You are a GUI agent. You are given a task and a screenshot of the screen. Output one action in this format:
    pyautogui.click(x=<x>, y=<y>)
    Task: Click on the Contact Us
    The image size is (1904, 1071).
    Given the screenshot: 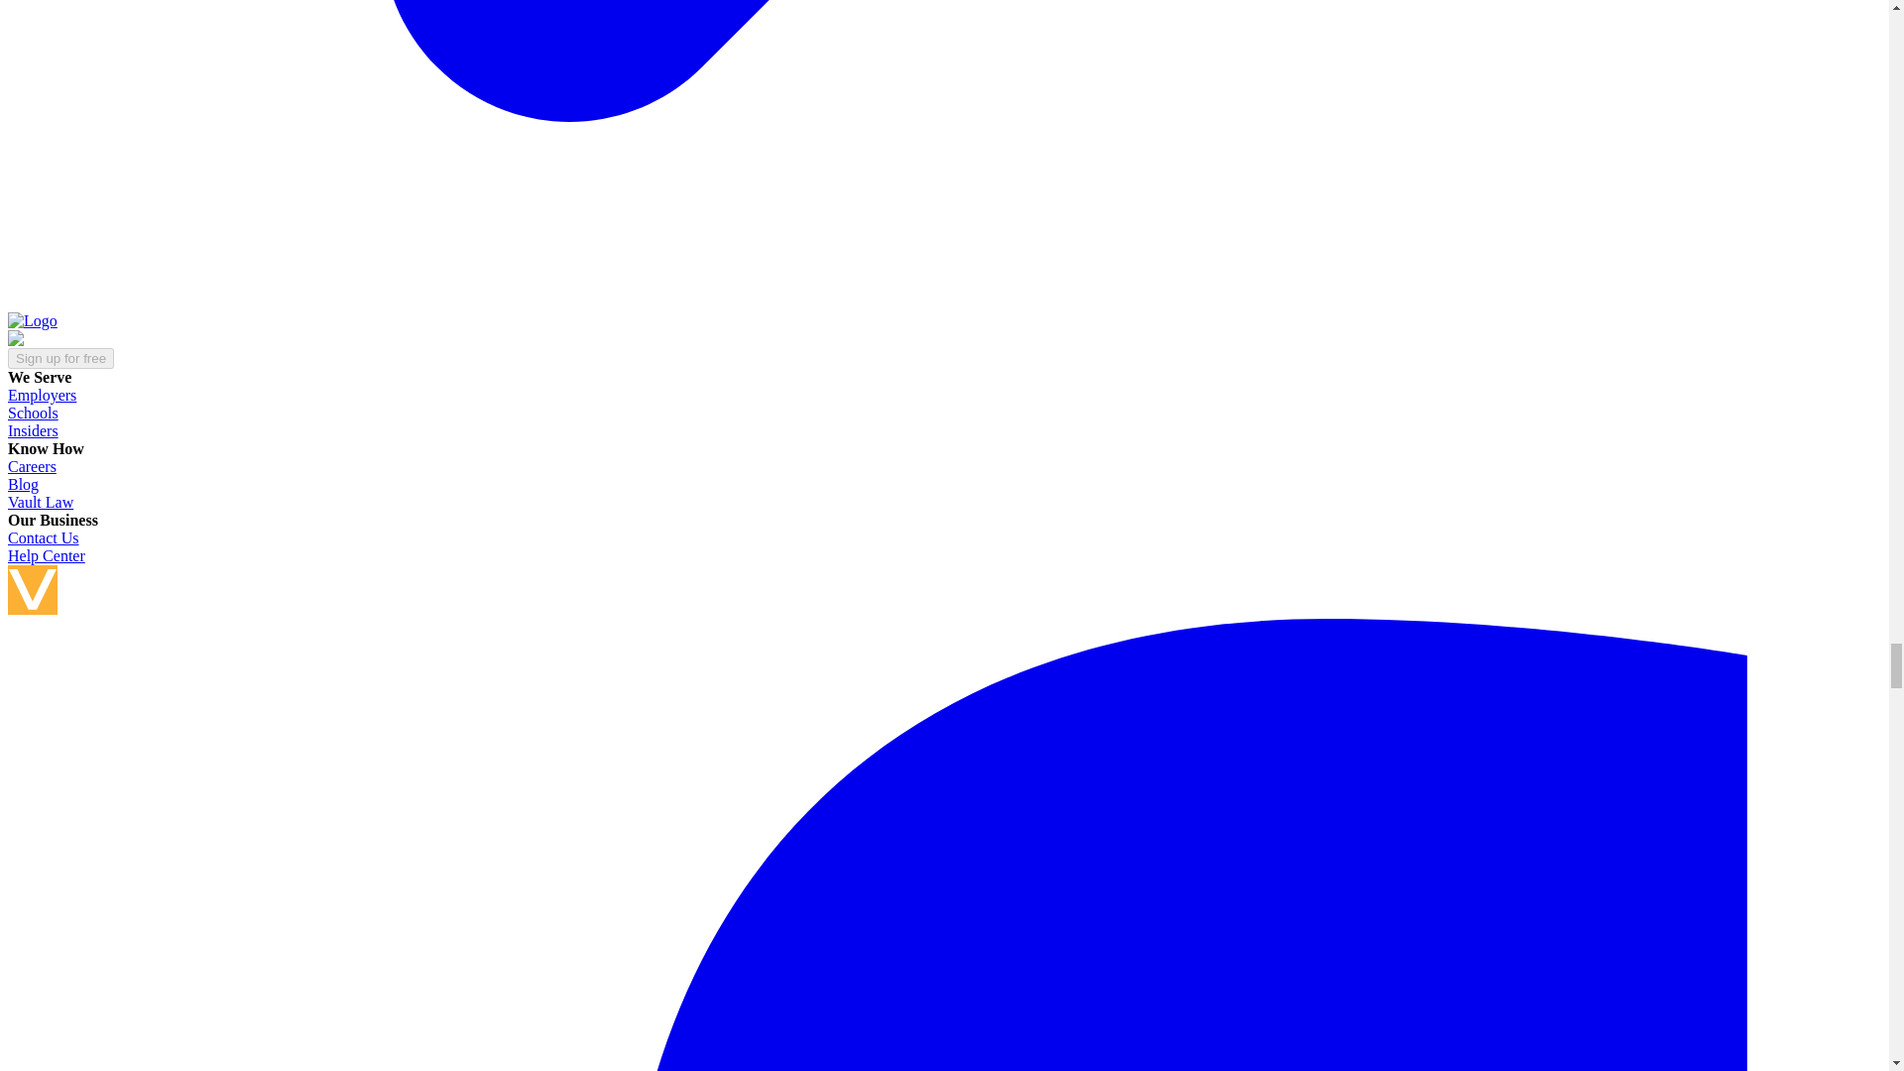 What is the action you would take?
    pyautogui.click(x=44, y=537)
    